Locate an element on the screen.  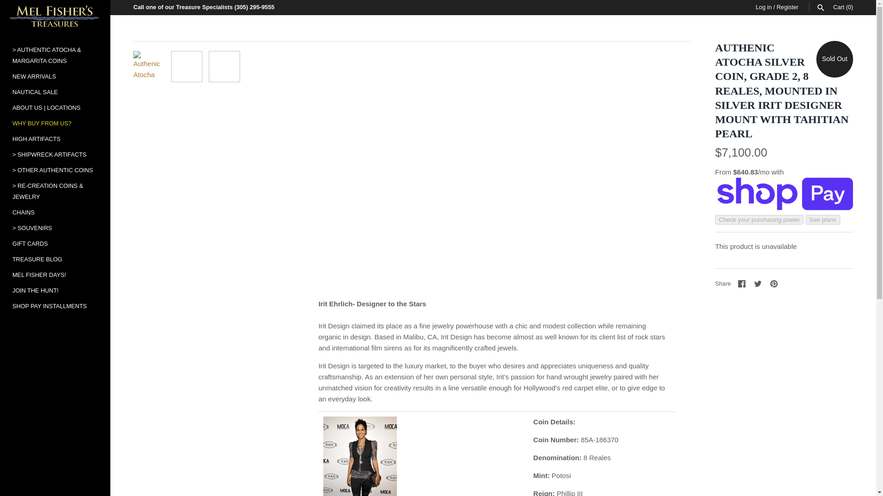
Log in is located at coordinates (763, 6).